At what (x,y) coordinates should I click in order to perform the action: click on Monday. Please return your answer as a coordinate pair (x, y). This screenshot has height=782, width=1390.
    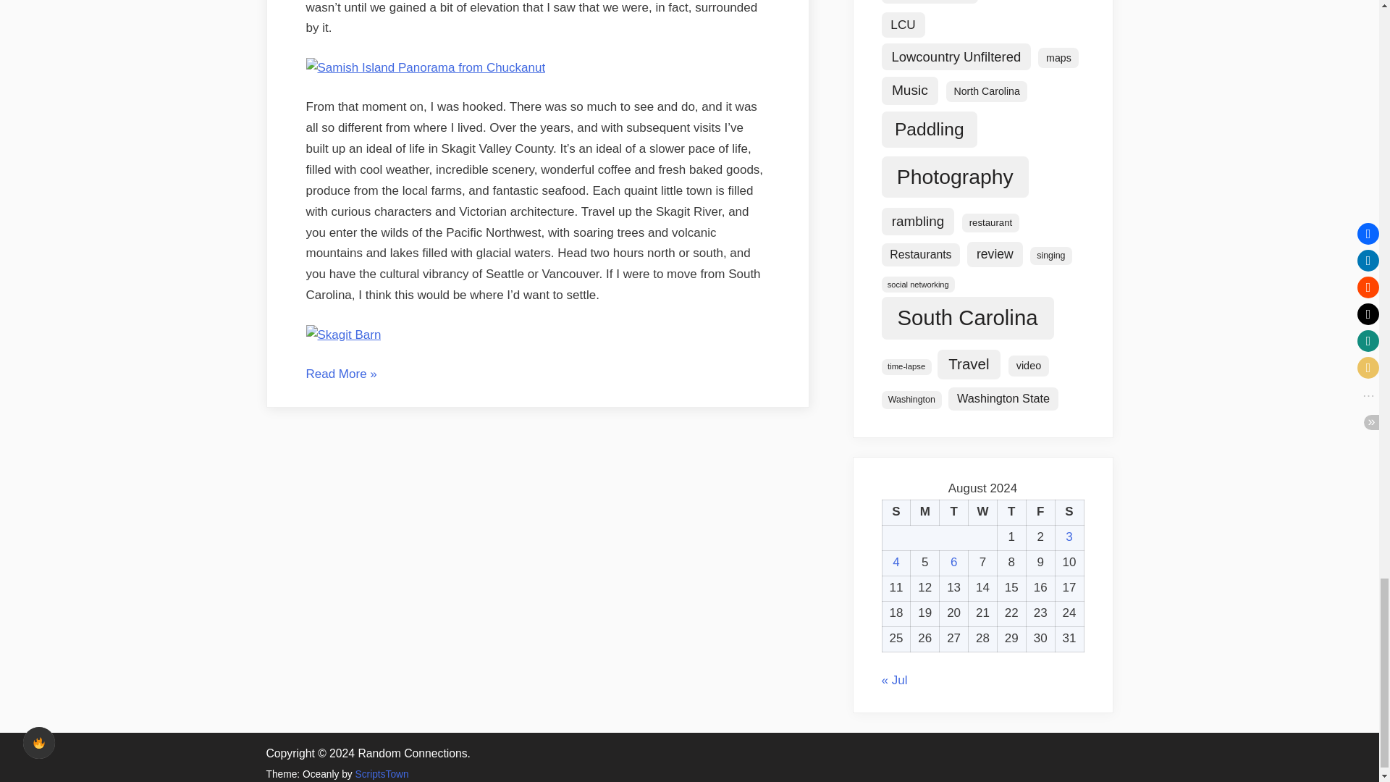
    Looking at the image, I should click on (924, 512).